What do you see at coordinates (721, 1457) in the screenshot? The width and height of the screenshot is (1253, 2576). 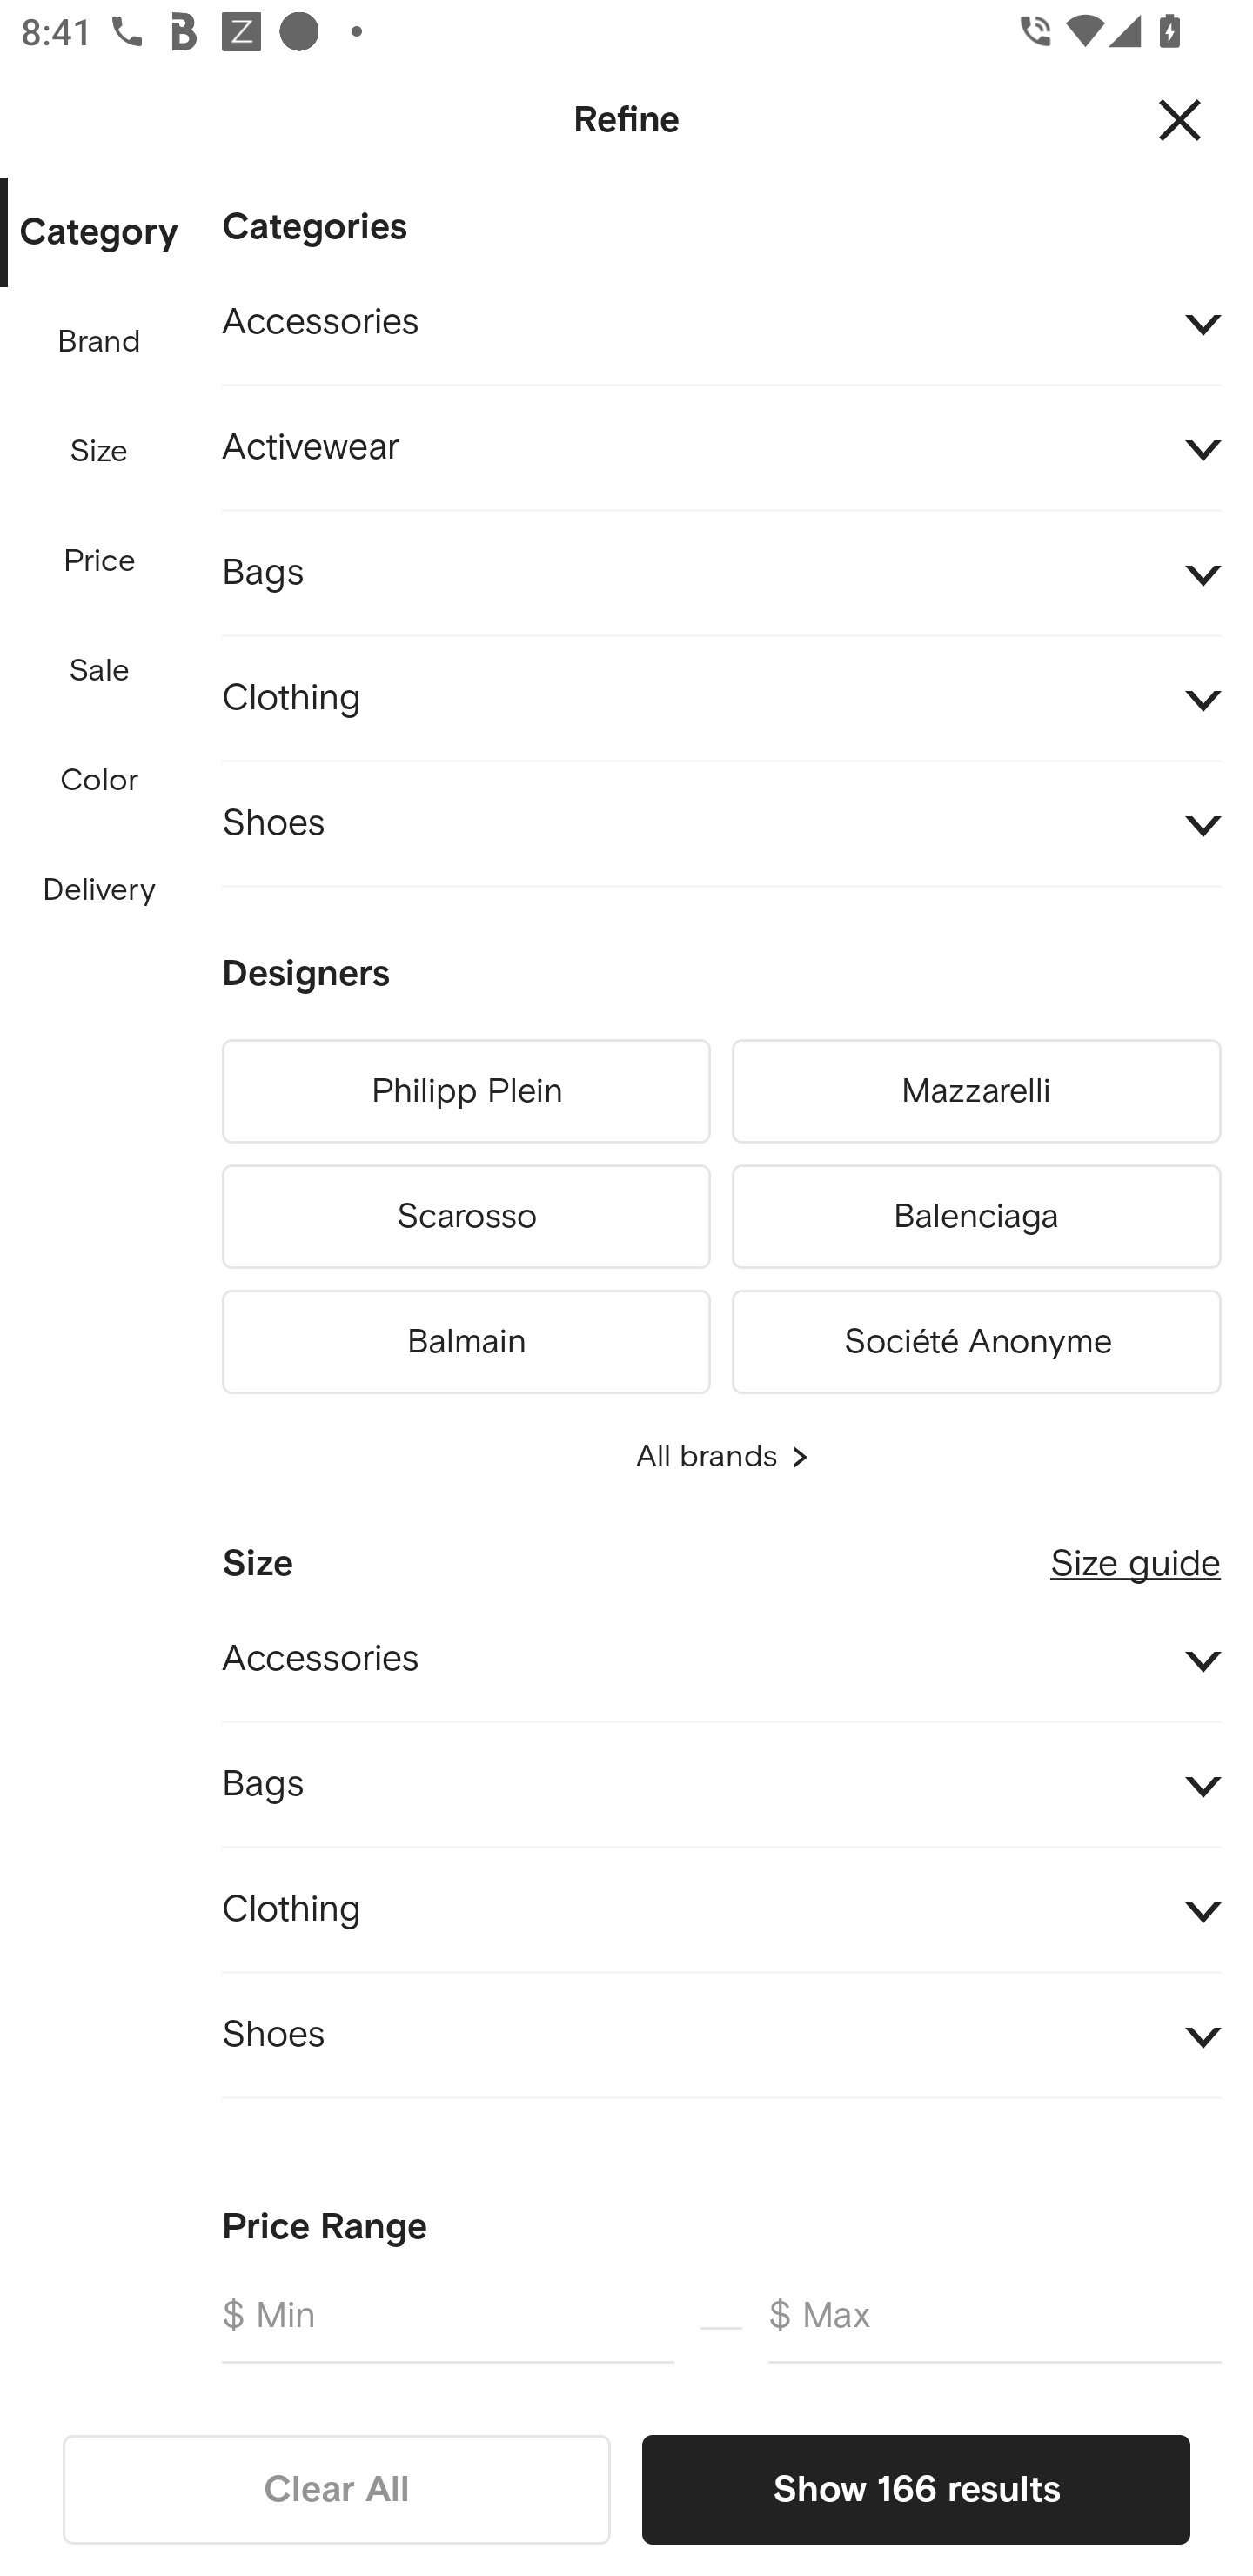 I see `All brands` at bounding box center [721, 1457].